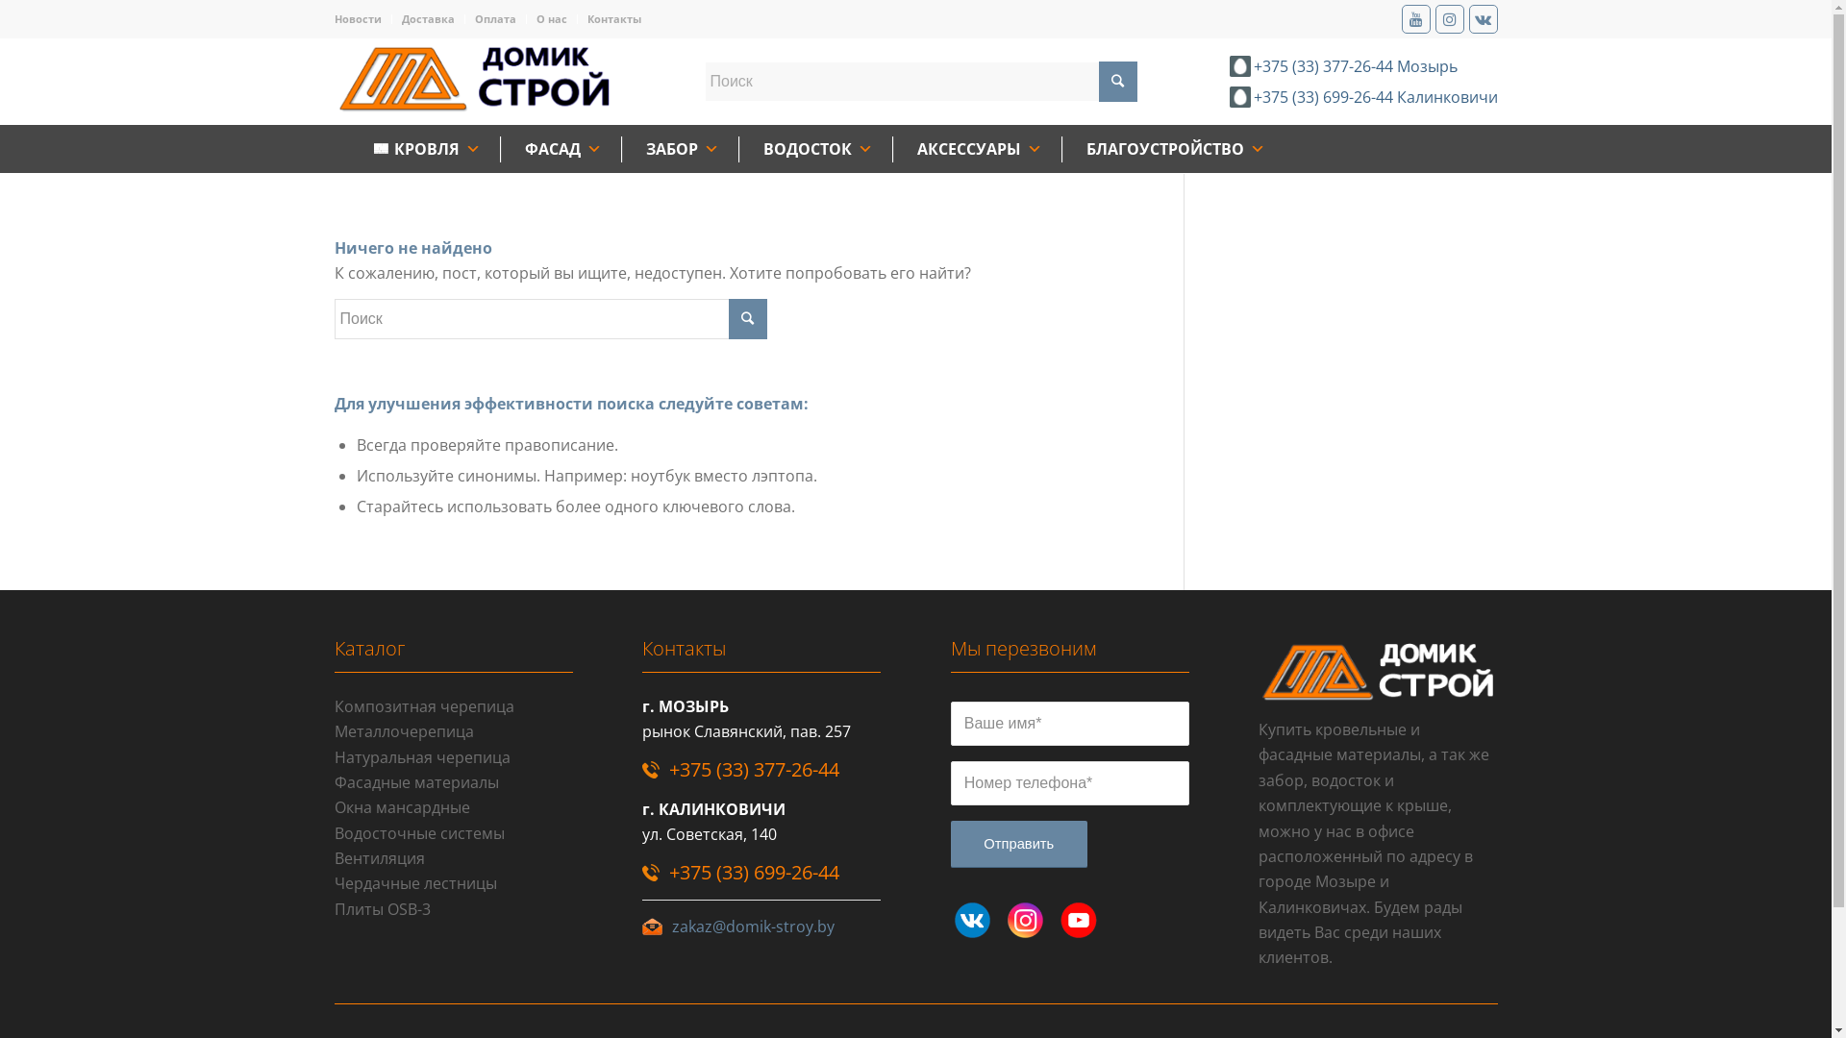  I want to click on logotip_domik-stroy-1-289x80-beliy, so click(1378, 671).